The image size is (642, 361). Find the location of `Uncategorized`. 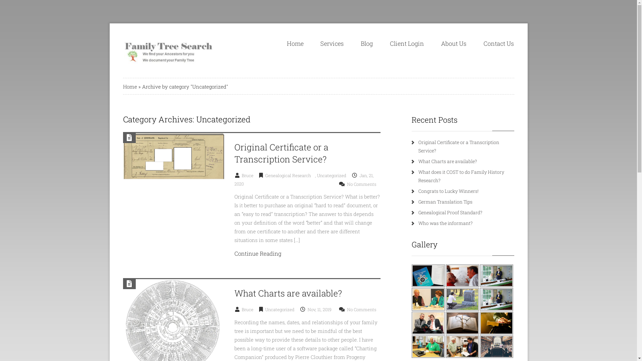

Uncategorized is located at coordinates (282, 310).